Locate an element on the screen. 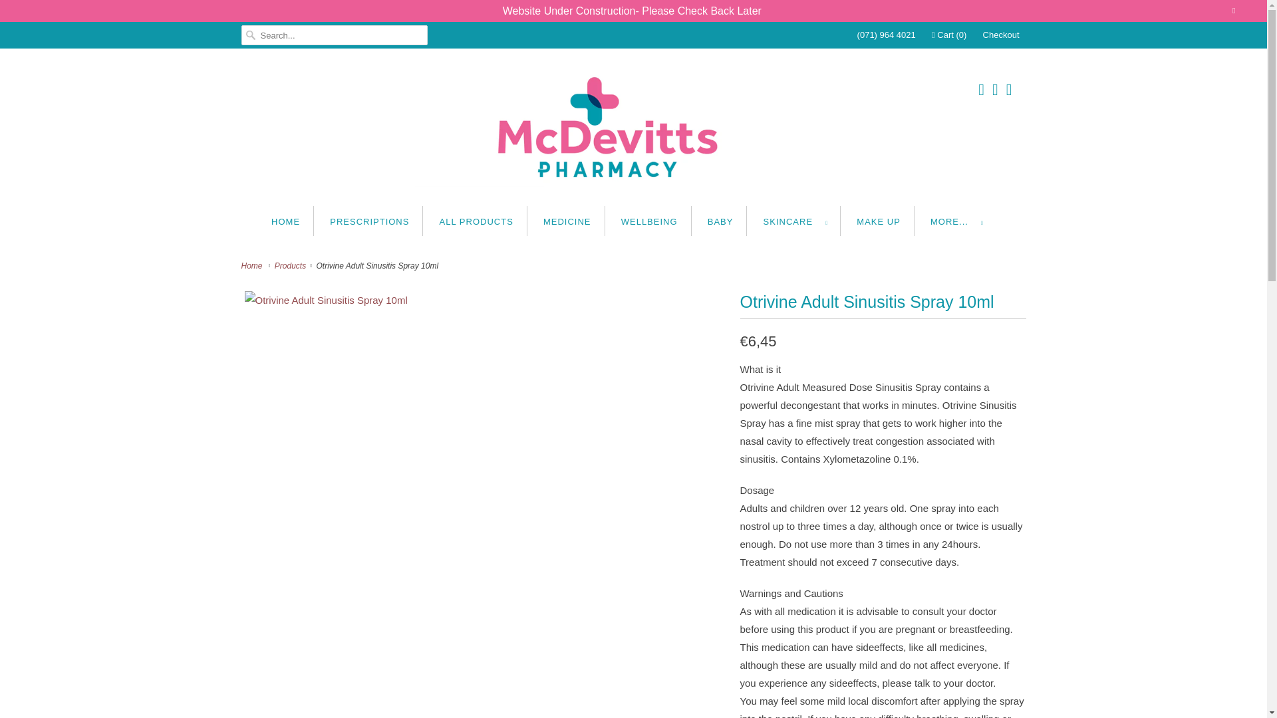 The height and width of the screenshot is (718, 1277). MORE...  is located at coordinates (956, 221).